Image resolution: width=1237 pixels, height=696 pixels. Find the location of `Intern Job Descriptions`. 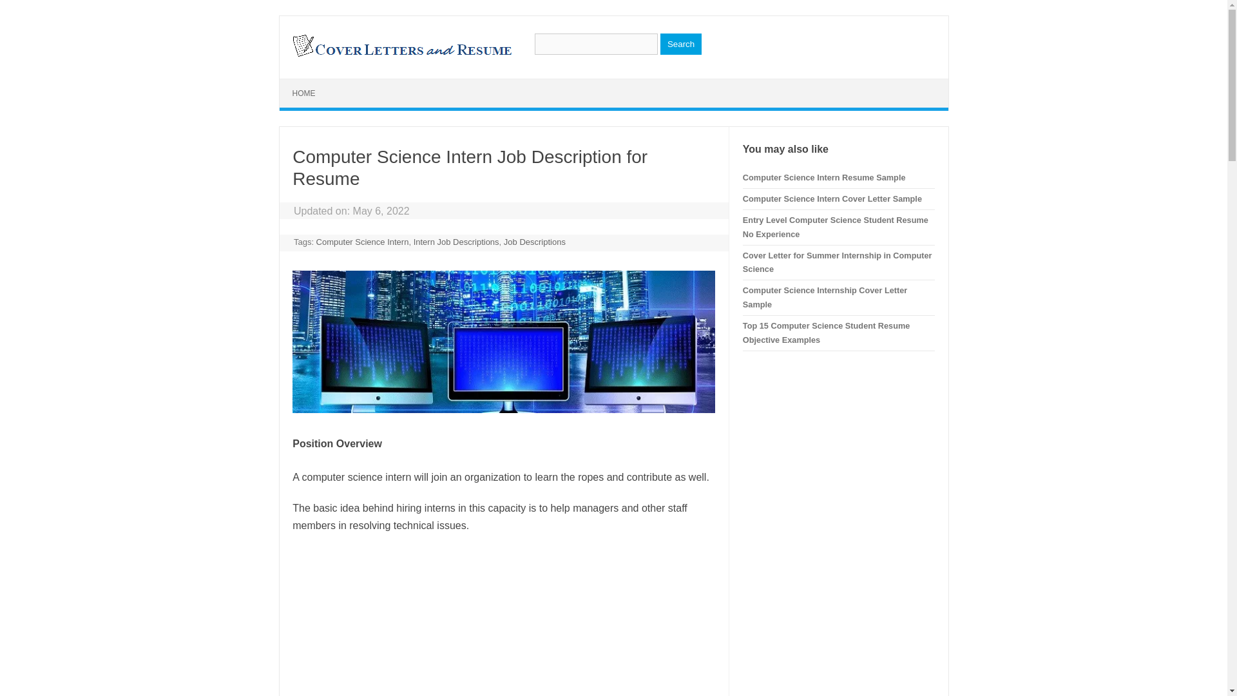

Intern Job Descriptions is located at coordinates (456, 242).